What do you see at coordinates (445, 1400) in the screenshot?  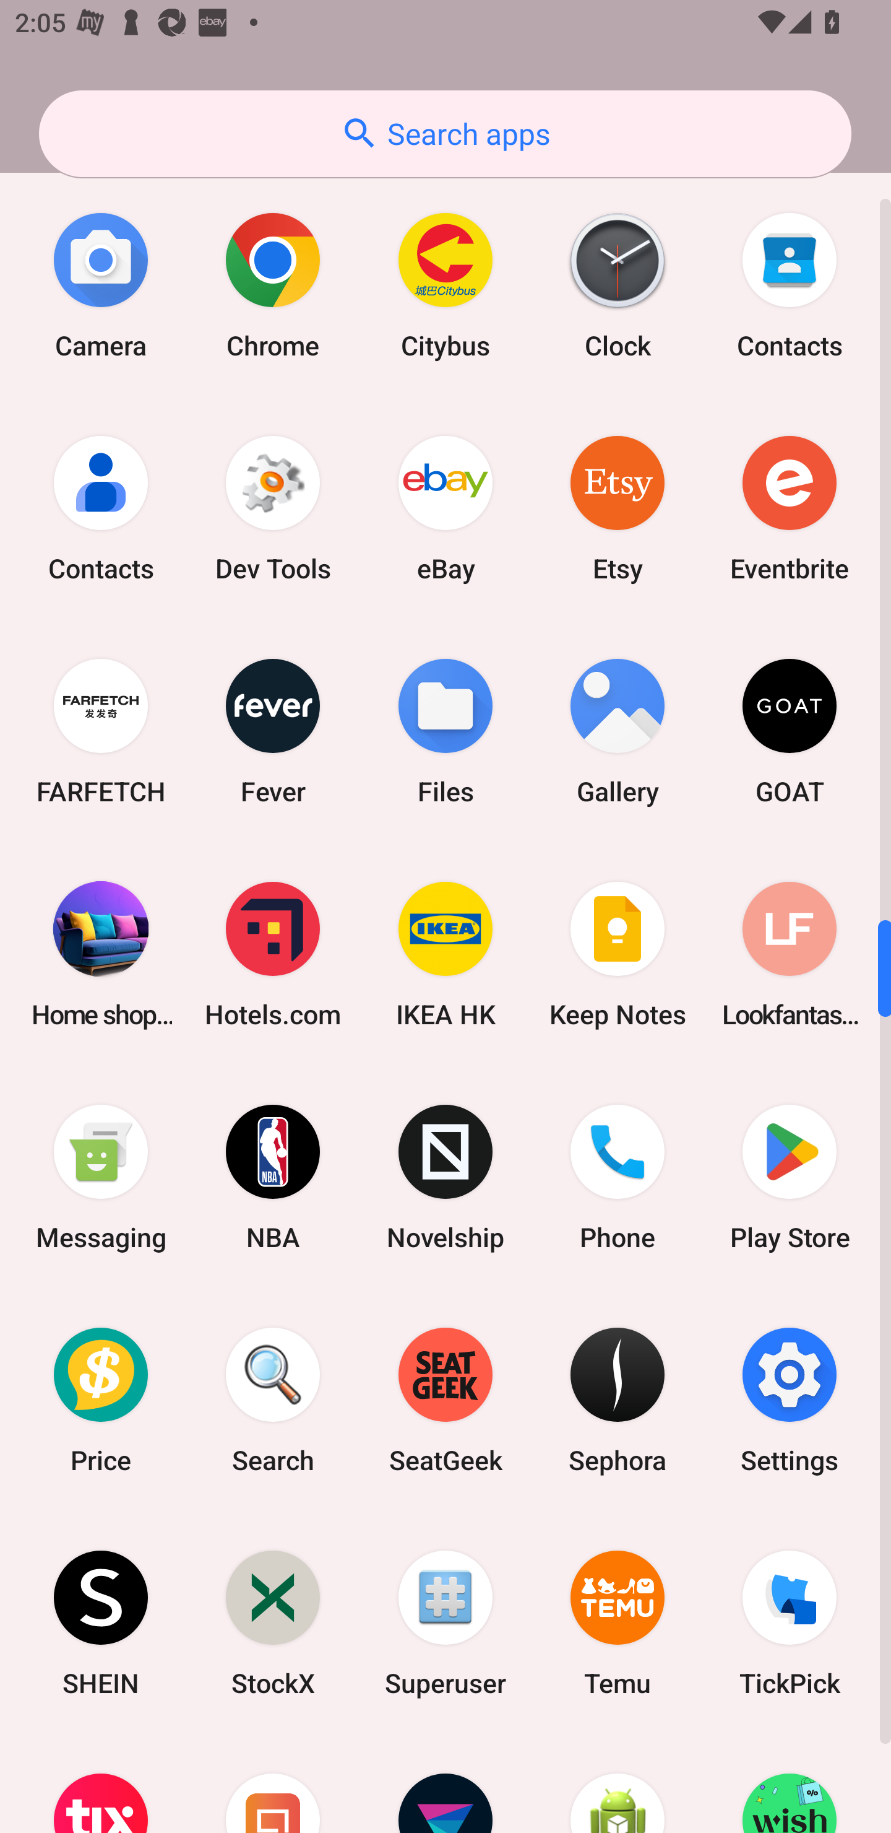 I see `SeatGeek` at bounding box center [445, 1400].